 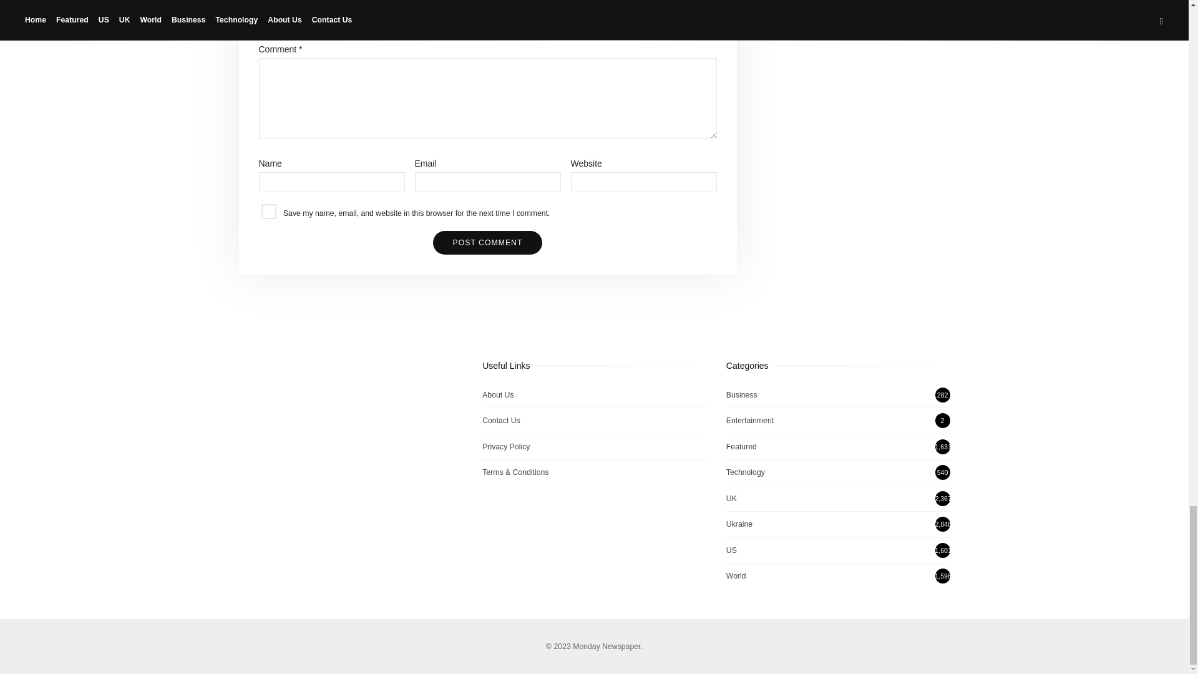 I want to click on yes, so click(x=268, y=212).